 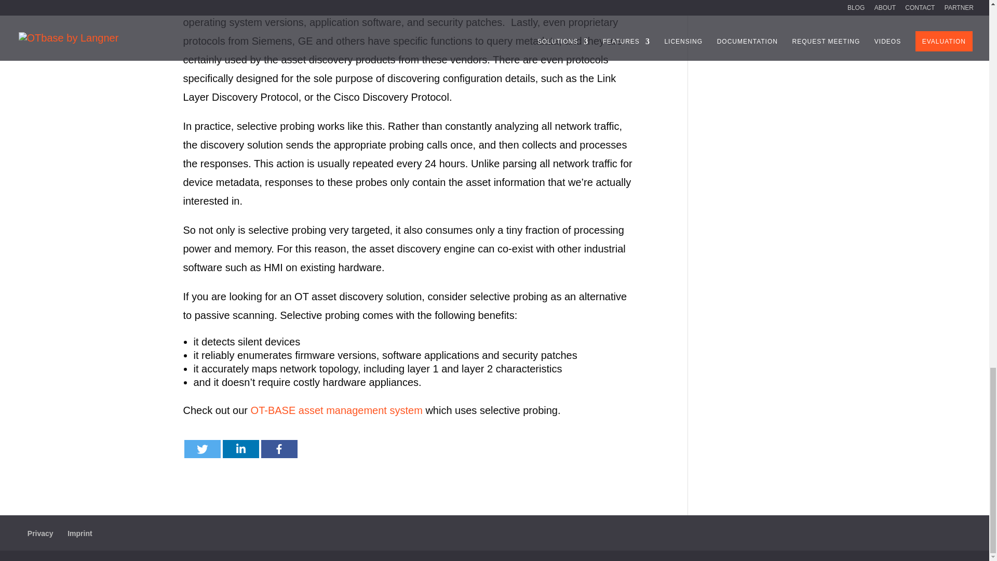 I want to click on OT-BASE asset management system, so click(x=336, y=410).